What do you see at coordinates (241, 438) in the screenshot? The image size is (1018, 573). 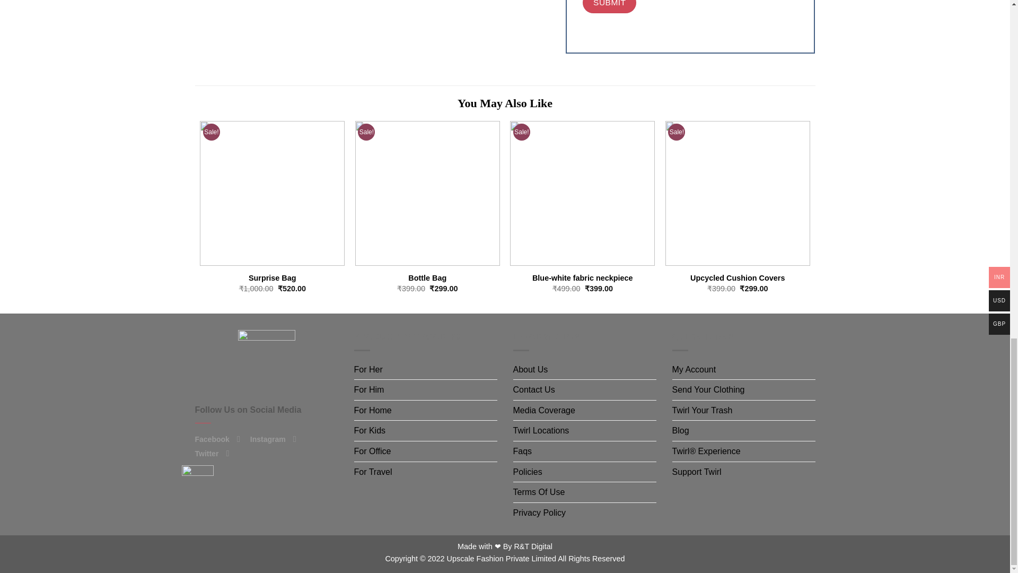 I see `Follow on Facebook` at bounding box center [241, 438].